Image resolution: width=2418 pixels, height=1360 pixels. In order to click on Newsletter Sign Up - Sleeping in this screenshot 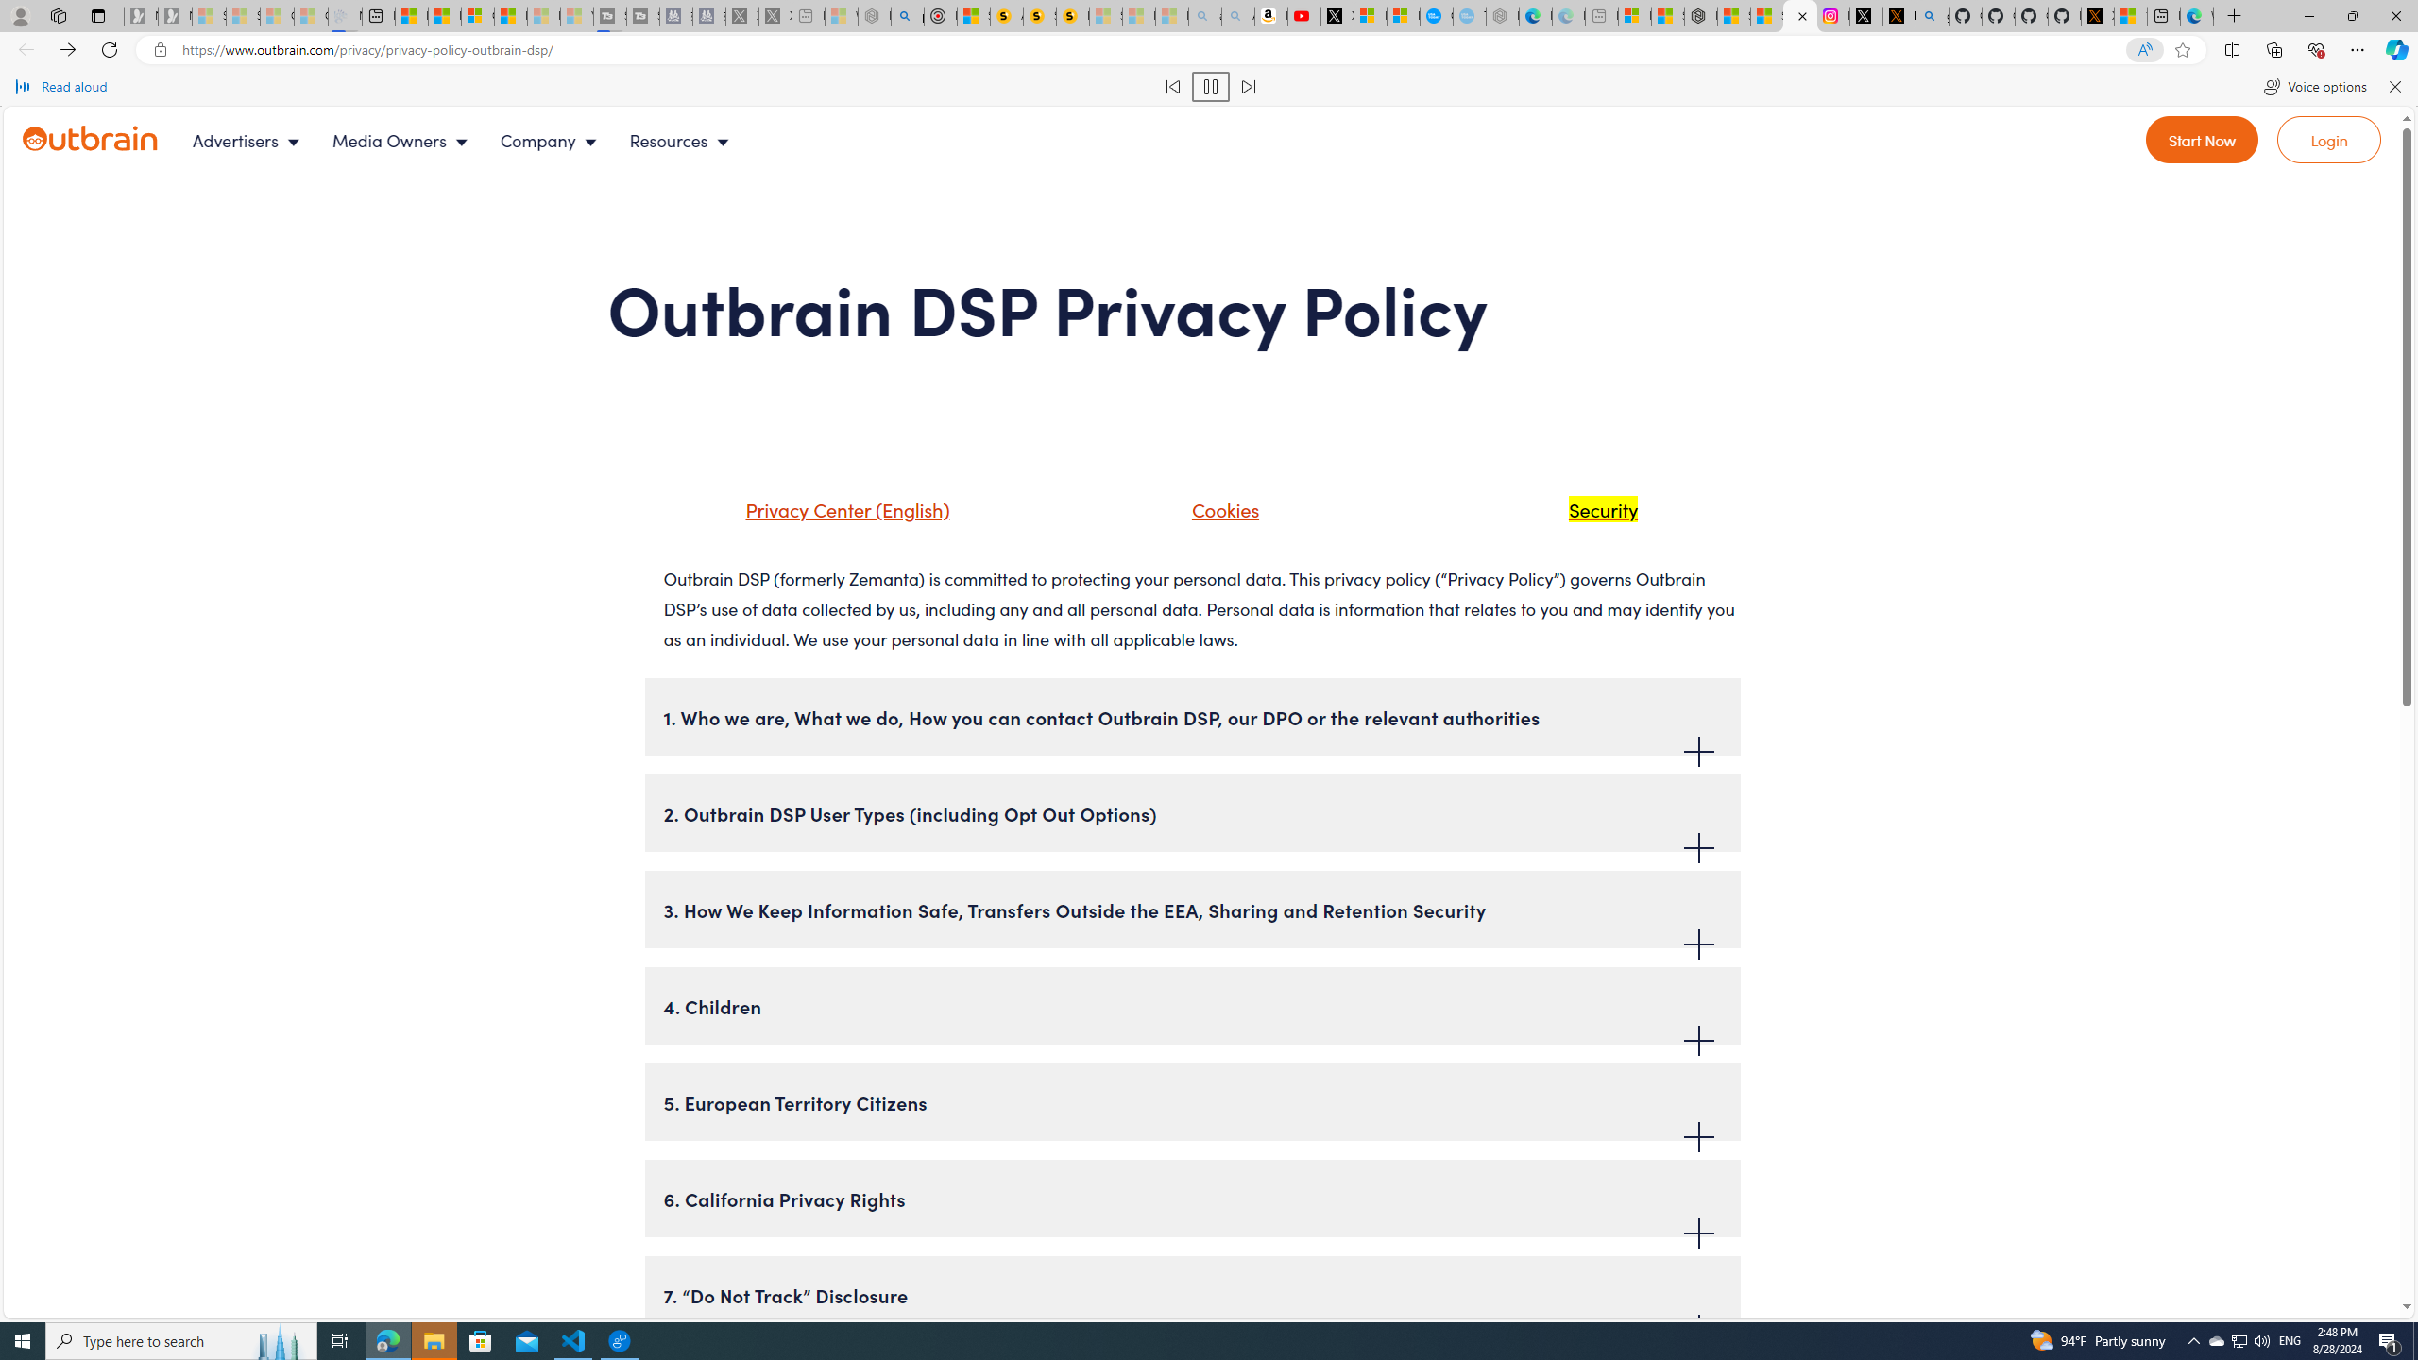, I will do `click(175, 16)`.